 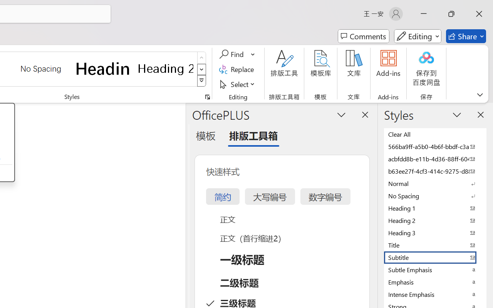 What do you see at coordinates (418, 36) in the screenshot?
I see `Mode` at bounding box center [418, 36].